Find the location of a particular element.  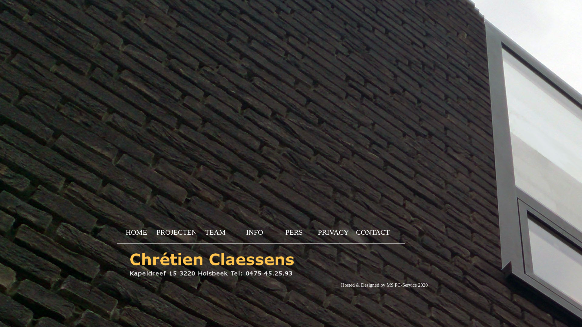

PROJECTEN is located at coordinates (176, 232).